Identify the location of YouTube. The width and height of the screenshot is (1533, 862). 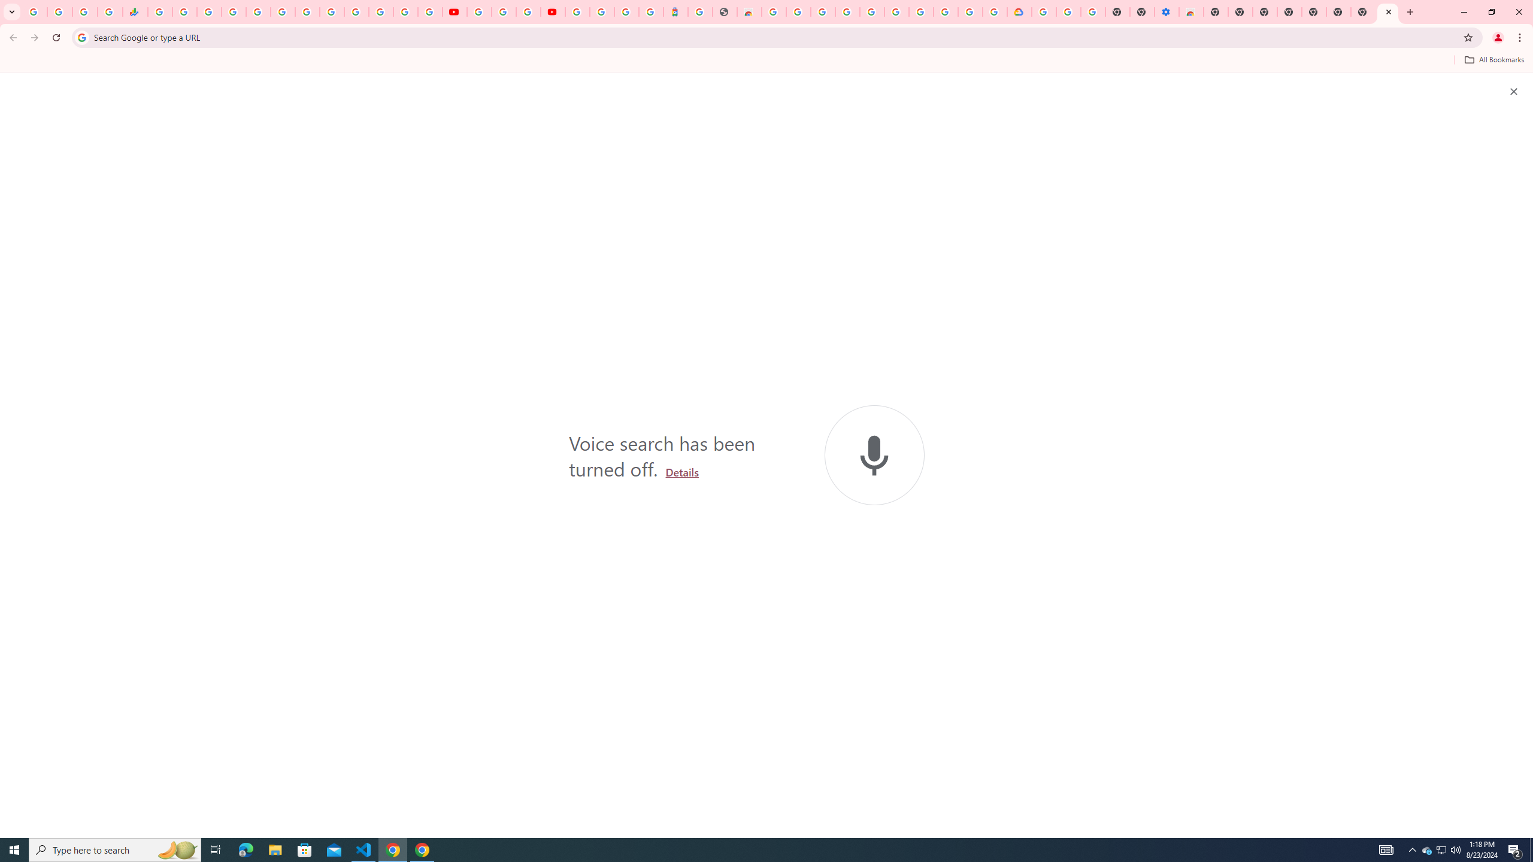
(479, 12).